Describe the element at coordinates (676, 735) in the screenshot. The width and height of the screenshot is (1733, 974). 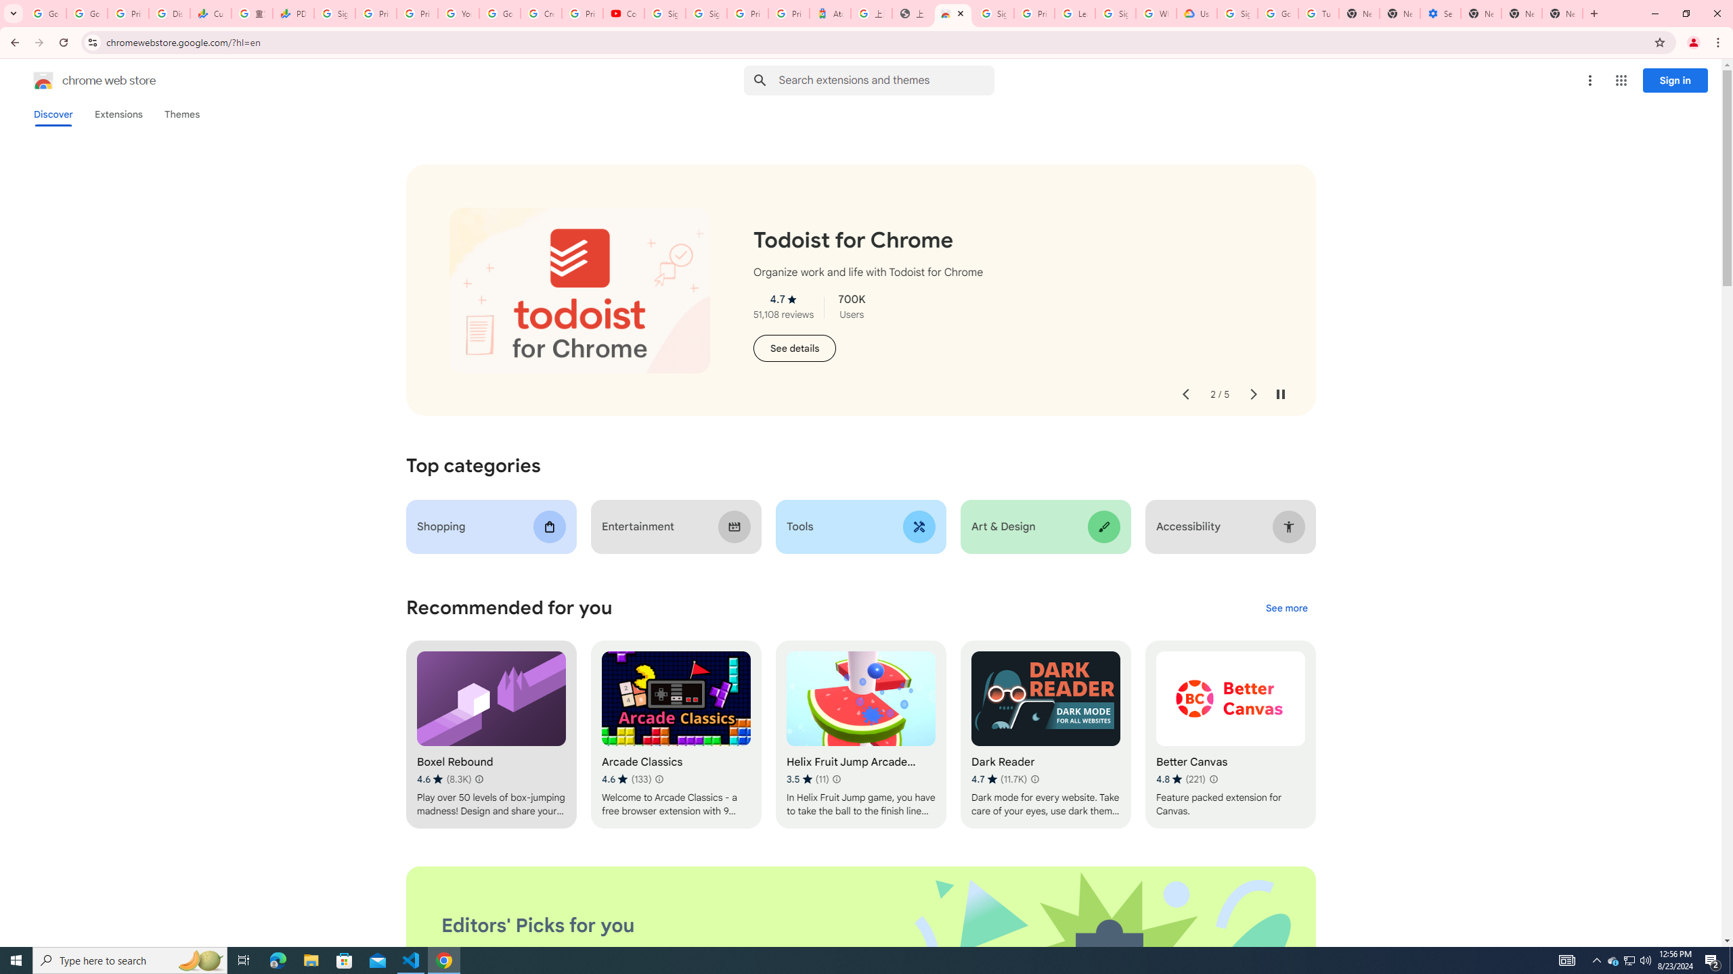
I see `Arcade Classics` at that location.